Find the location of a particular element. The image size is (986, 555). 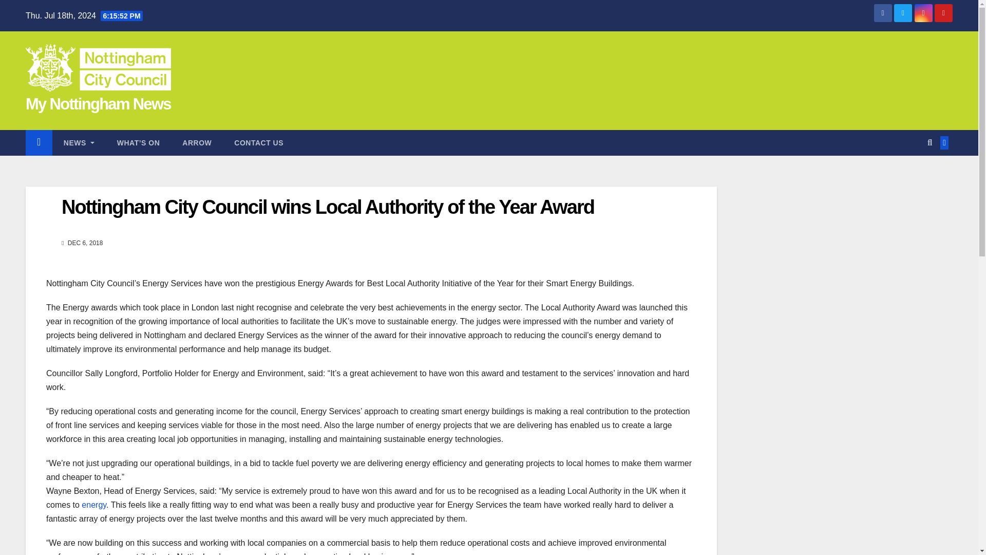

News is located at coordinates (79, 143).